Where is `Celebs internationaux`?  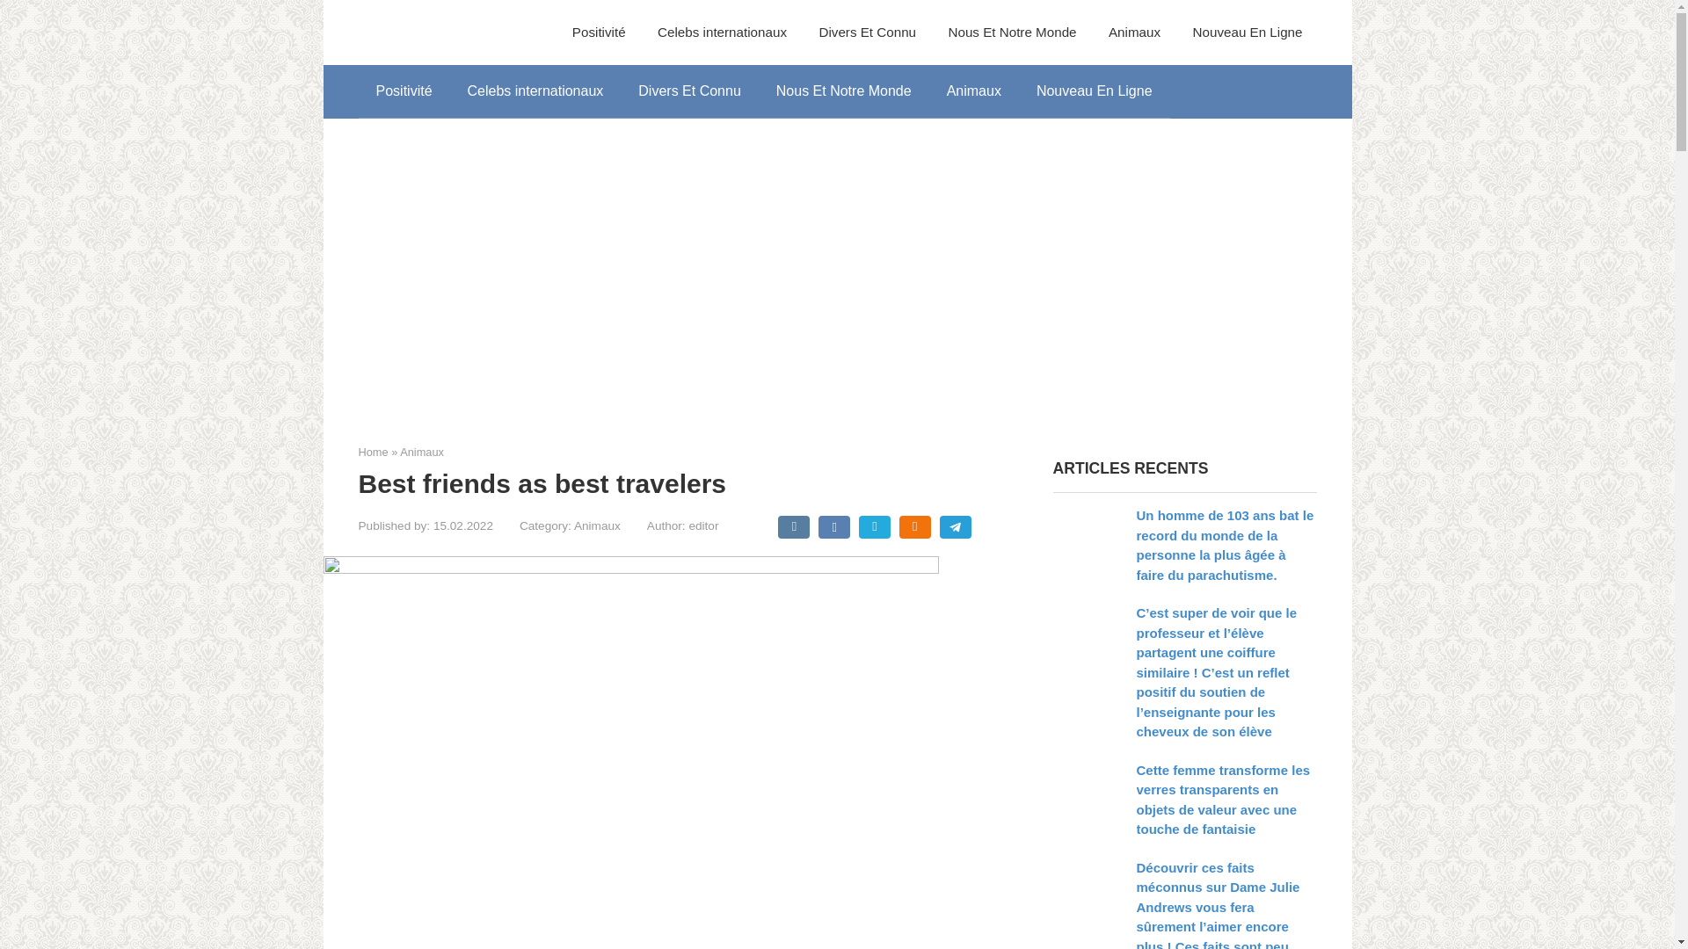
Celebs internationaux is located at coordinates (535, 91).